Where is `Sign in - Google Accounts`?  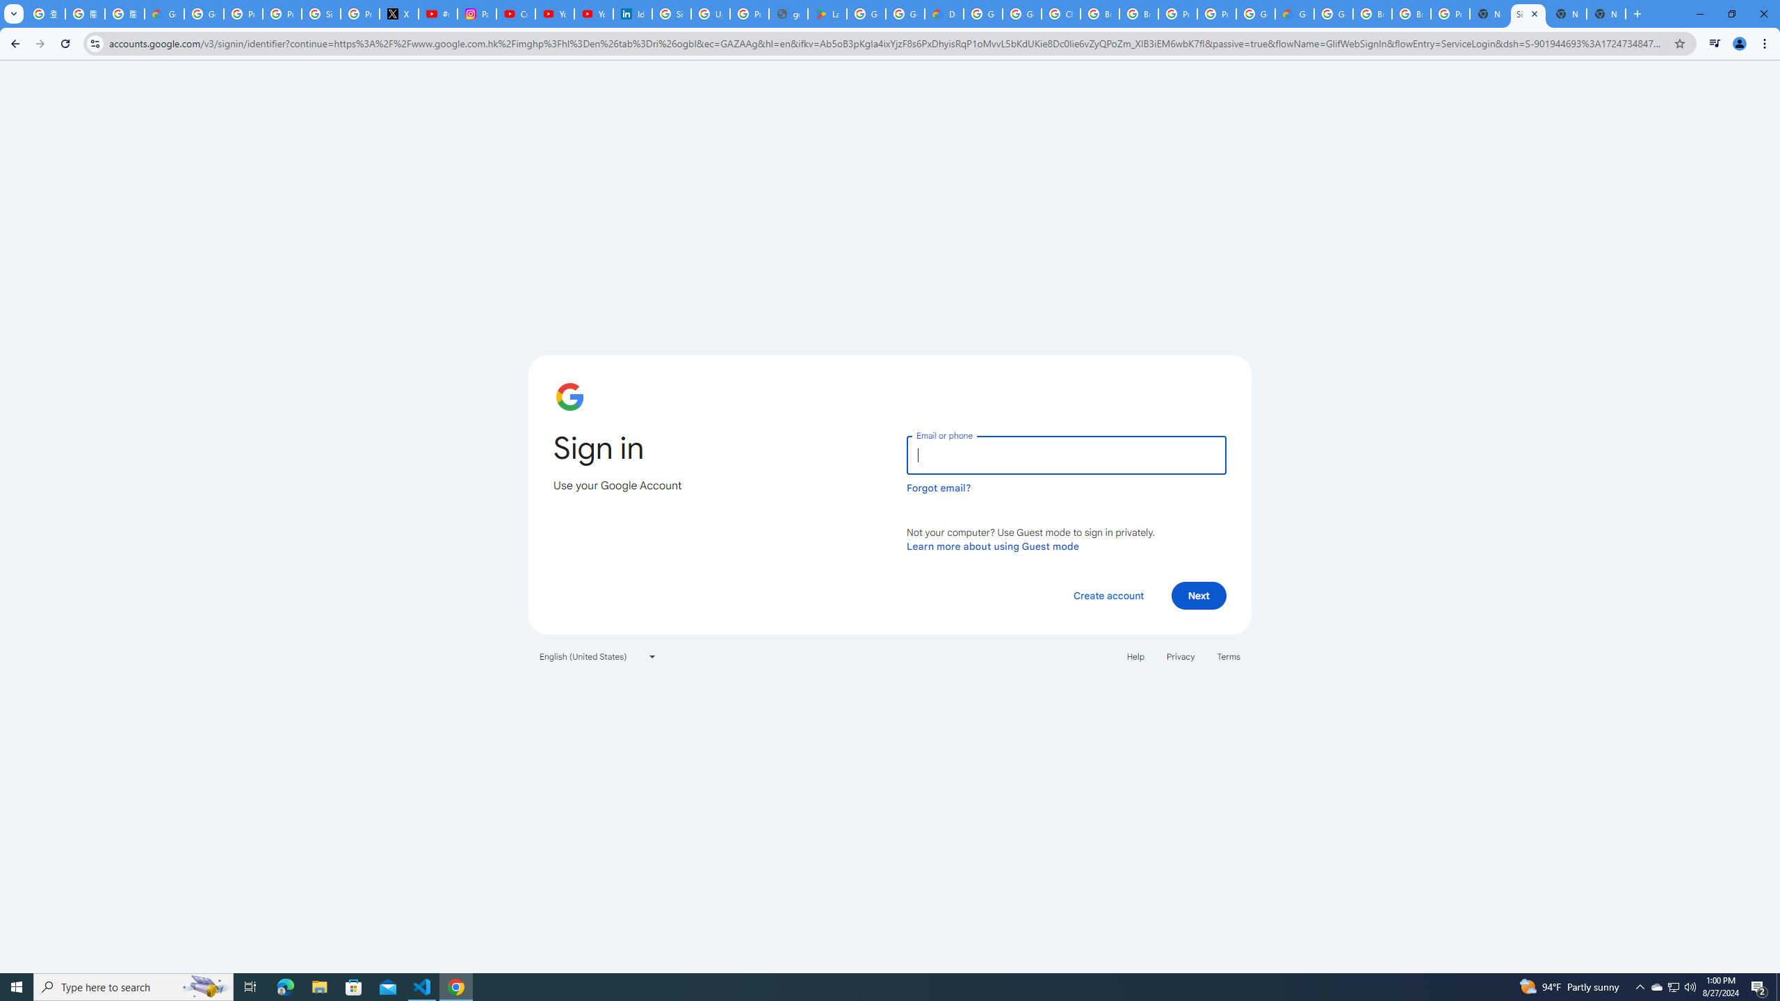 Sign in - Google Accounts is located at coordinates (1528, 14).